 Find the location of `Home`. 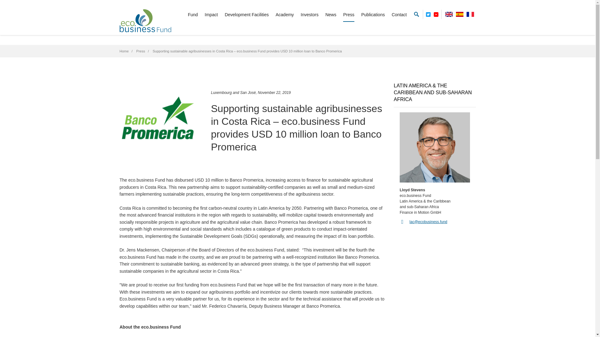

Home is located at coordinates (124, 51).